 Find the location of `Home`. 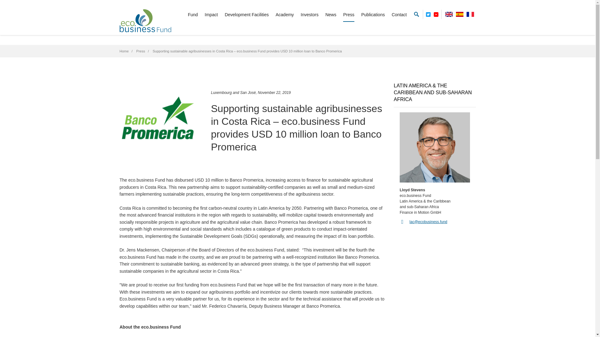

Home is located at coordinates (124, 51).